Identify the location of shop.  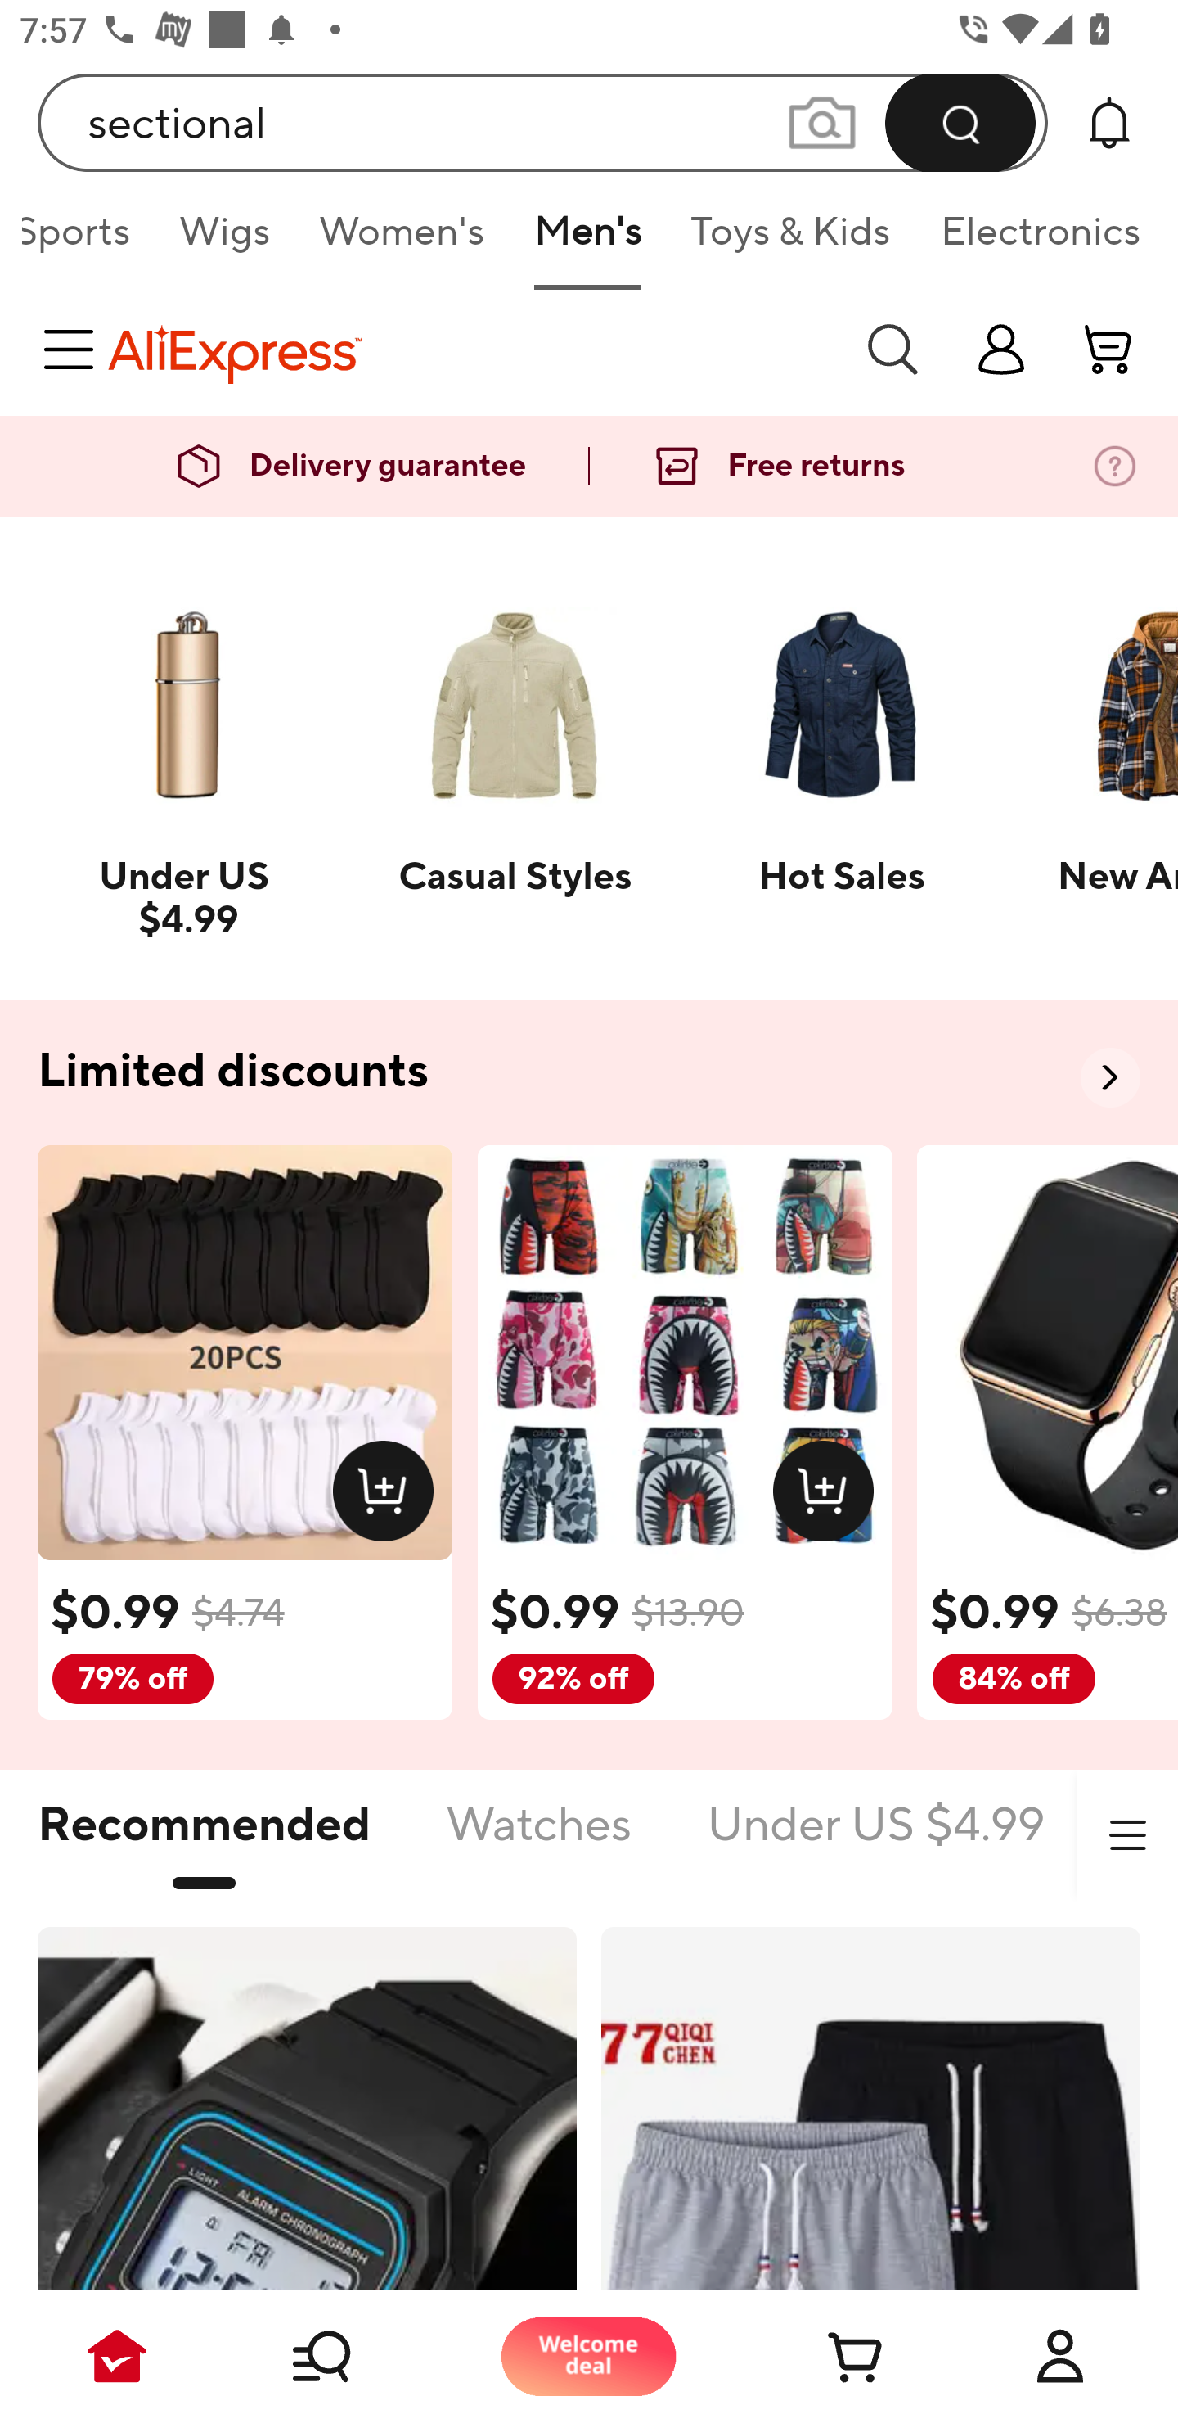
(1001, 349).